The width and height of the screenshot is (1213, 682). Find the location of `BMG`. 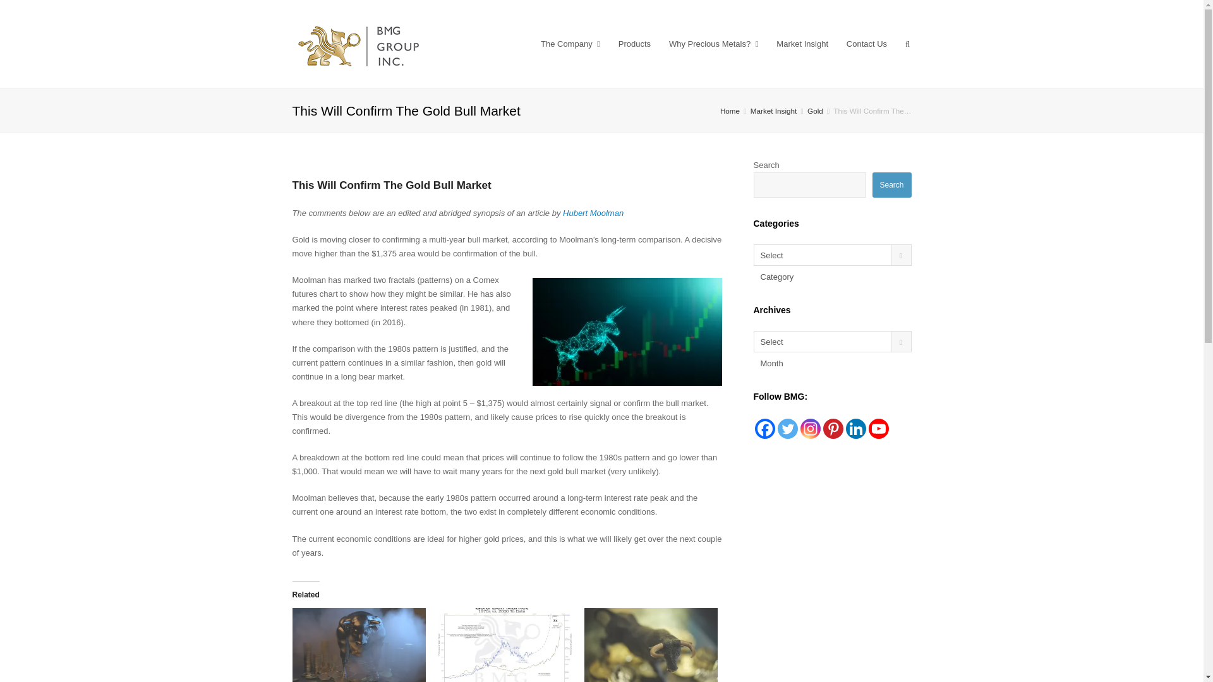

BMG is located at coordinates (730, 111).